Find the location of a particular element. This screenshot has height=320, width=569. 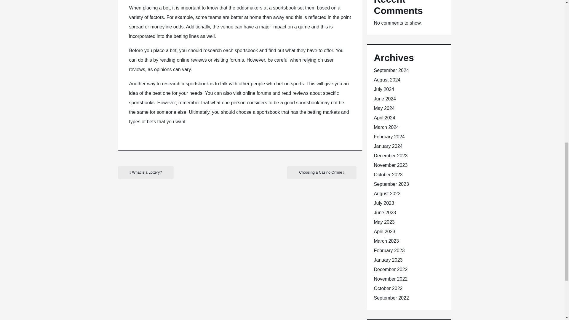

What is a Lottery? is located at coordinates (146, 172).